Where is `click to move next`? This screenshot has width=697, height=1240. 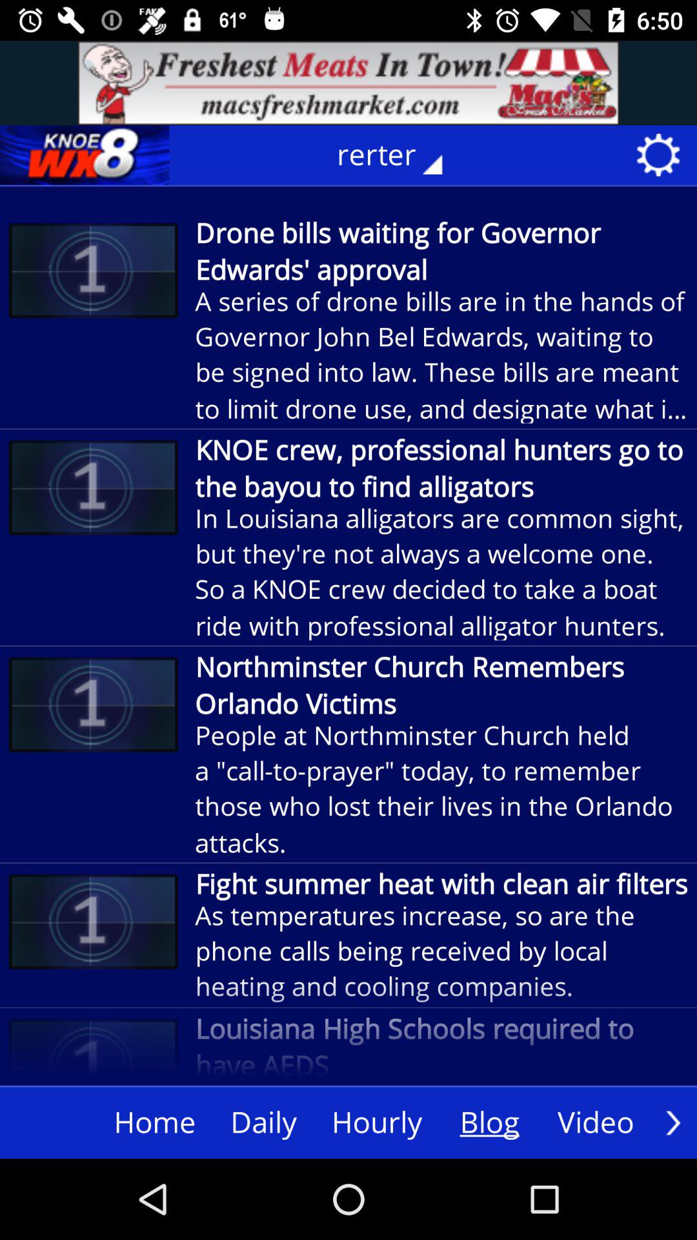 click to move next is located at coordinates (673, 1122).